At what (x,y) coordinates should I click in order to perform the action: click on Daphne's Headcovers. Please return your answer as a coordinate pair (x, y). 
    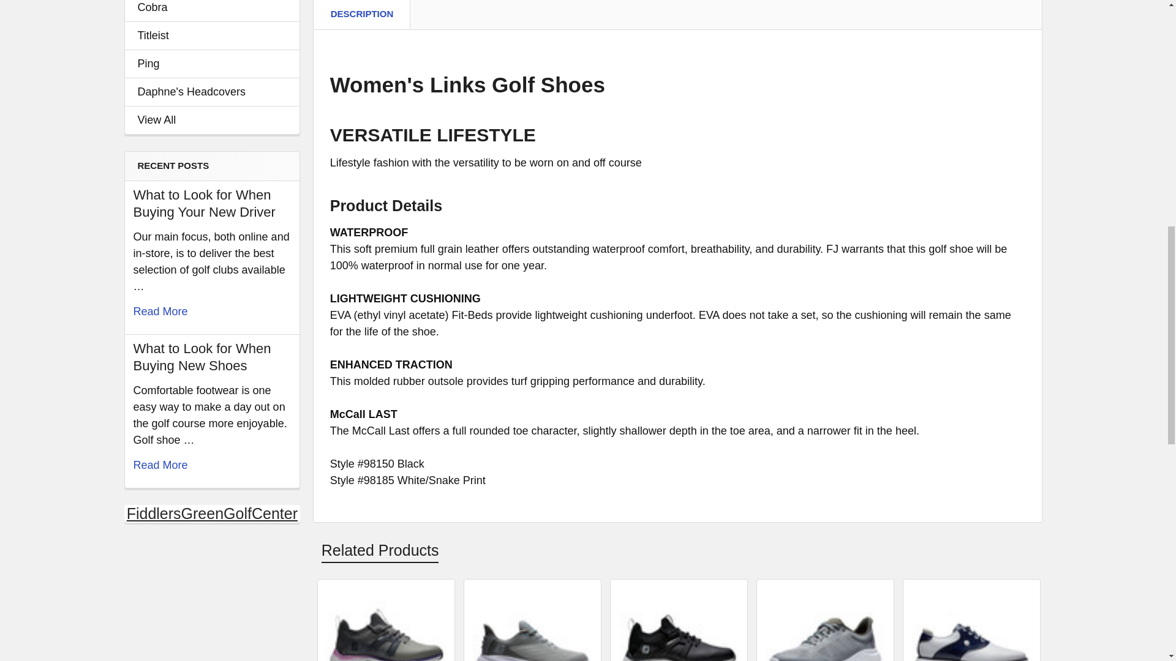
    Looking at the image, I should click on (212, 92).